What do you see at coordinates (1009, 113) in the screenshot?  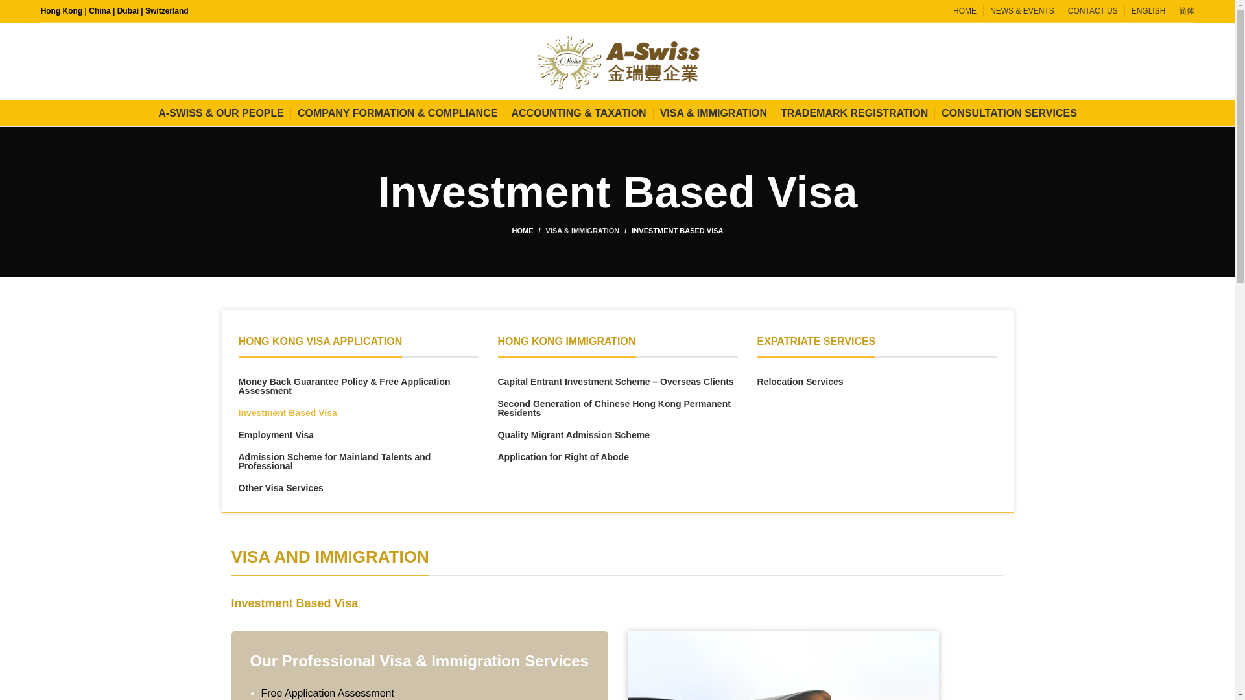 I see `CONSULTATION SERVICES` at bounding box center [1009, 113].